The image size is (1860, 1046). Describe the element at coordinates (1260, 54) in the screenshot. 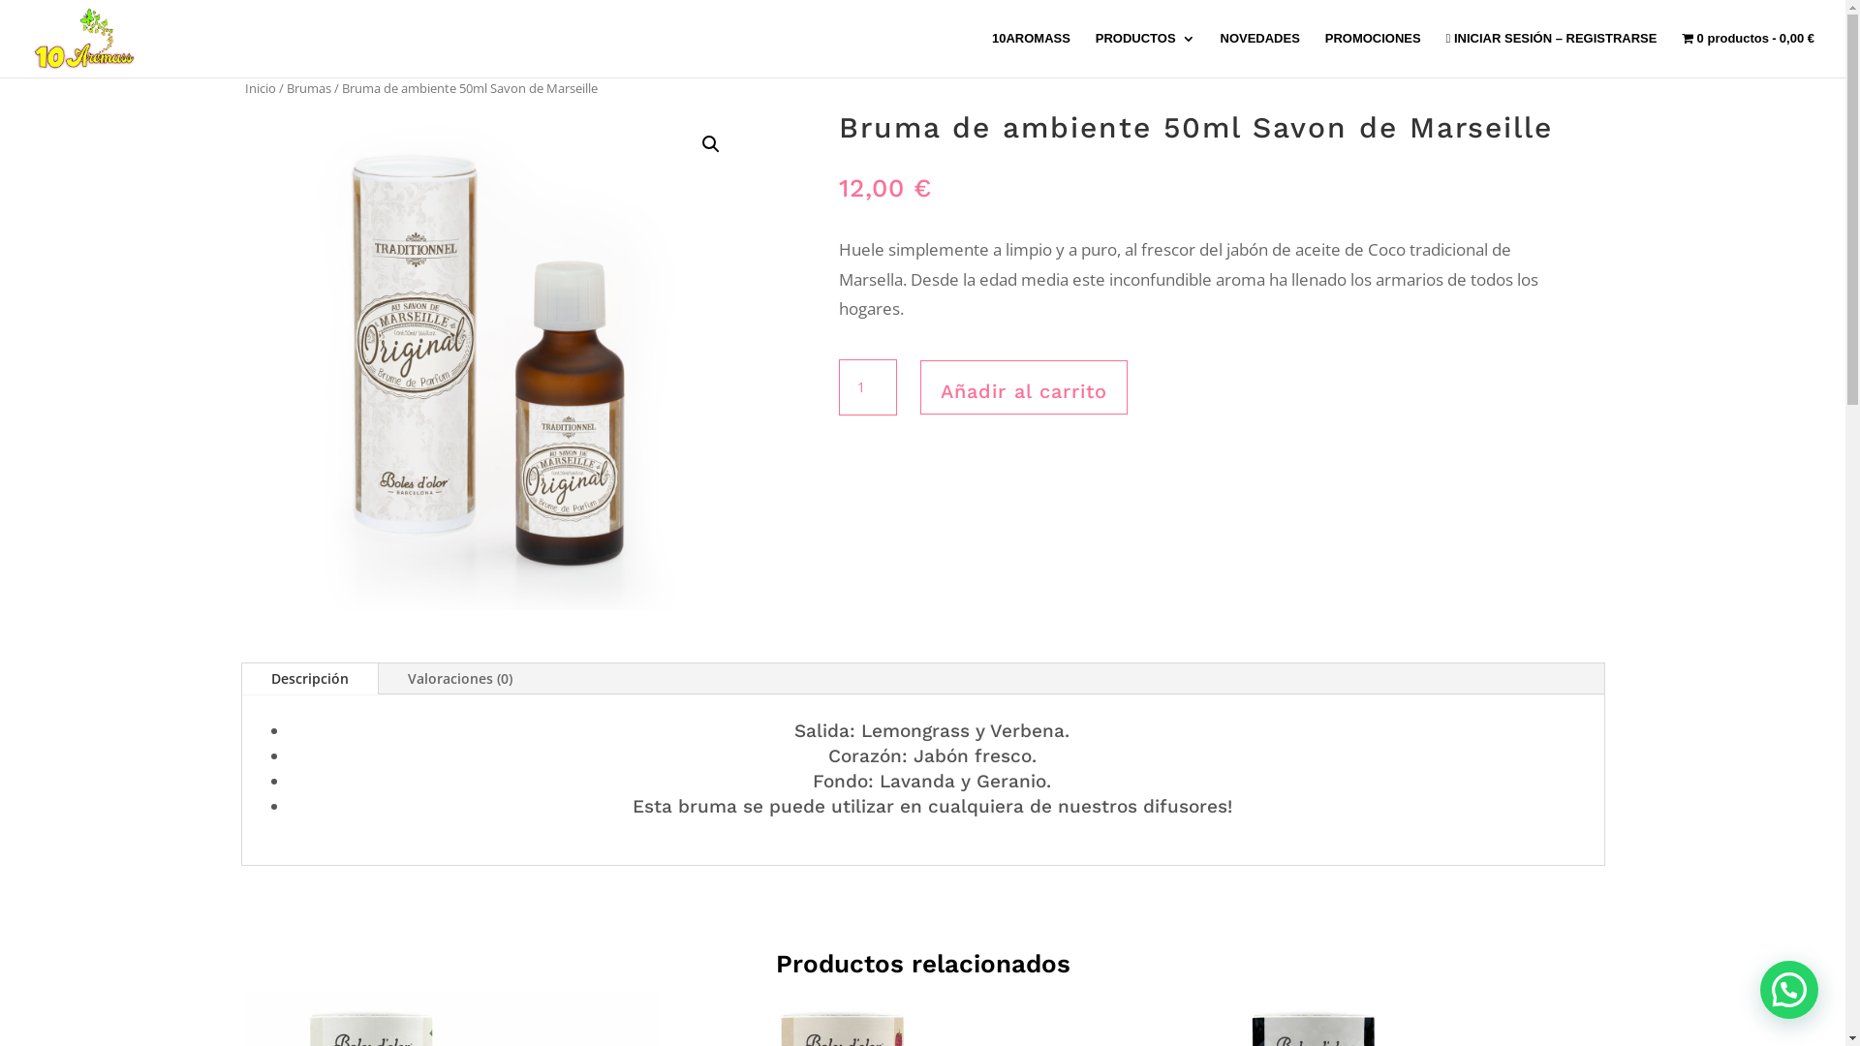

I see `NOVEDADES` at that location.